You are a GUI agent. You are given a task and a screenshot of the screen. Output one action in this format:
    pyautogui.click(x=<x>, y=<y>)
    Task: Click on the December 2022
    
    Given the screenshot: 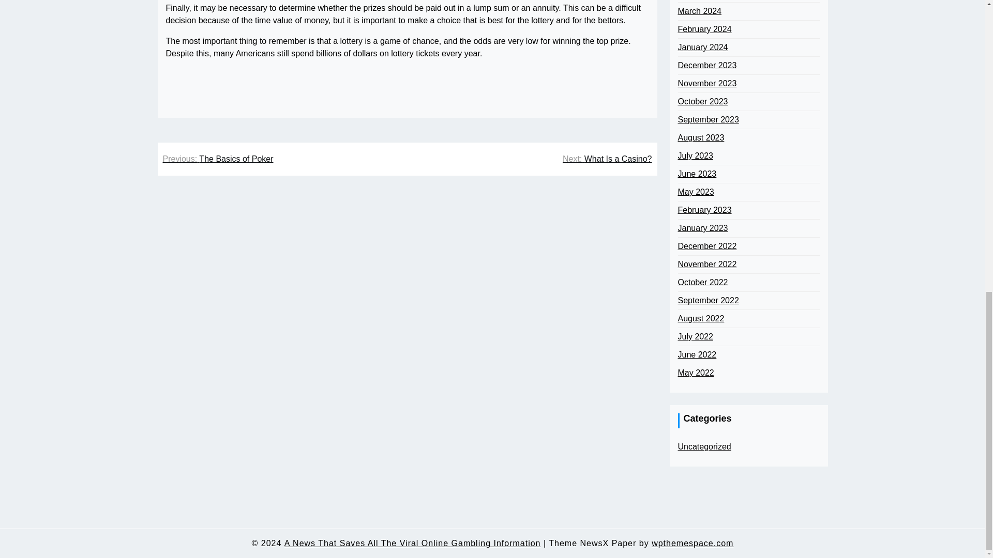 What is the action you would take?
    pyautogui.click(x=706, y=246)
    